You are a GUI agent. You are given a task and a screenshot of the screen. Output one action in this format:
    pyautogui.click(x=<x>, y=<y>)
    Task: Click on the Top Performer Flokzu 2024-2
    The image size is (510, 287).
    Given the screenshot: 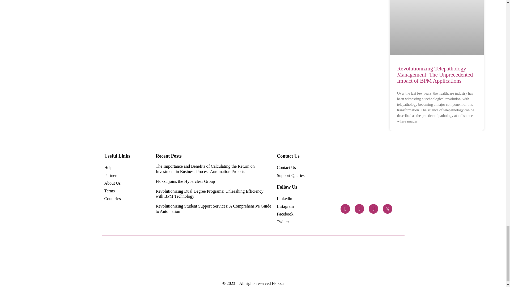 What is the action you would take?
    pyautogui.click(x=196, y=259)
    